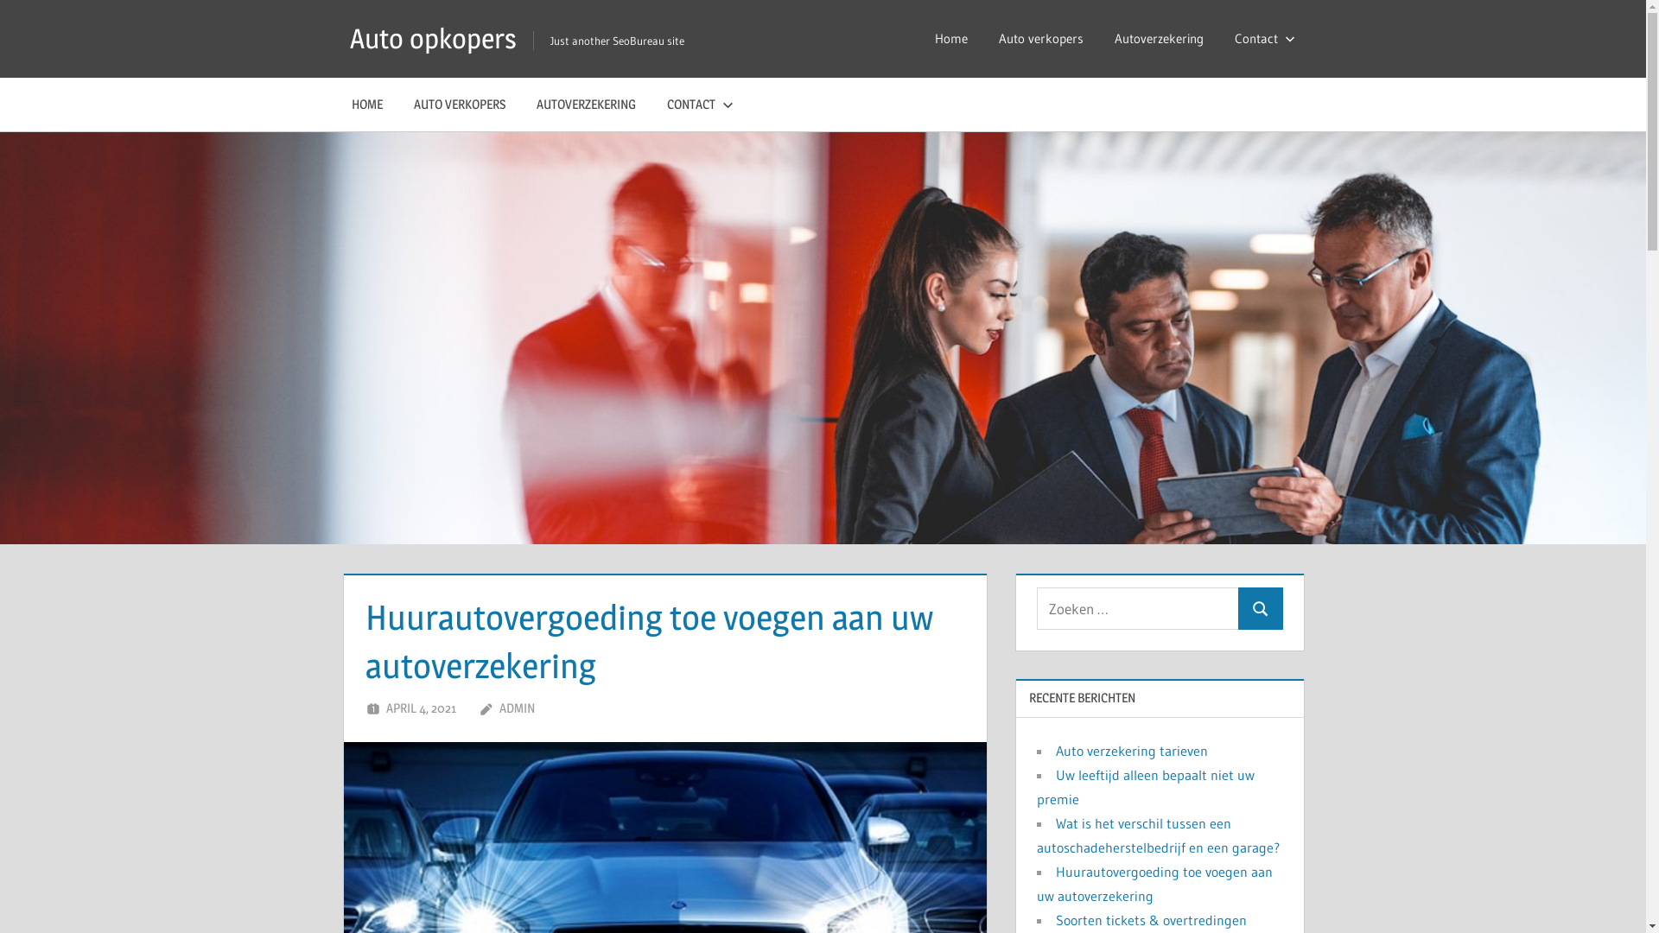 This screenshot has height=933, width=1659. What do you see at coordinates (517, 708) in the screenshot?
I see `ADMIN` at bounding box center [517, 708].